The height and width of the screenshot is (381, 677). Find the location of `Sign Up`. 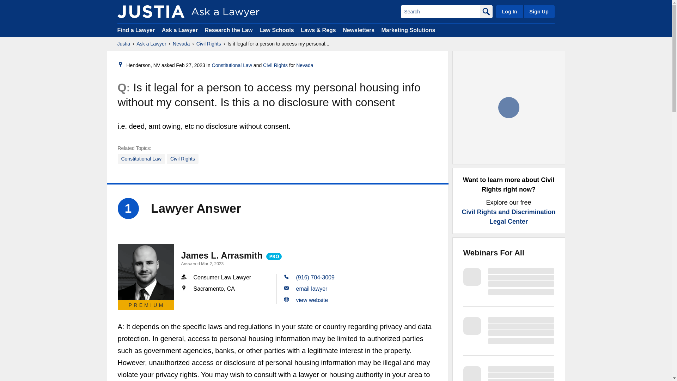

Sign Up is located at coordinates (538, 11).